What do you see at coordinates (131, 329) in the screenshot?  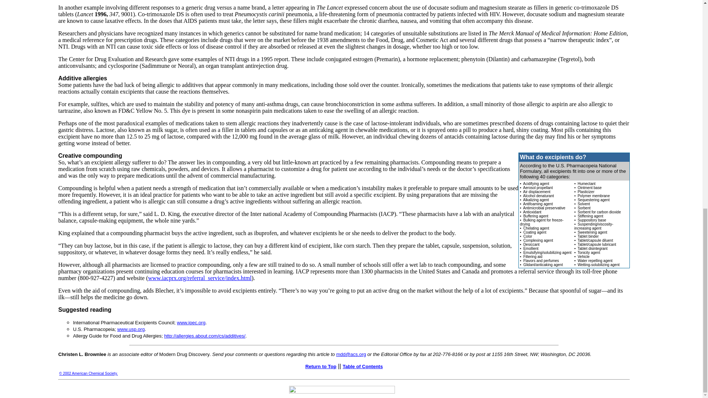 I see `U.S. Pharmacopeia` at bounding box center [131, 329].